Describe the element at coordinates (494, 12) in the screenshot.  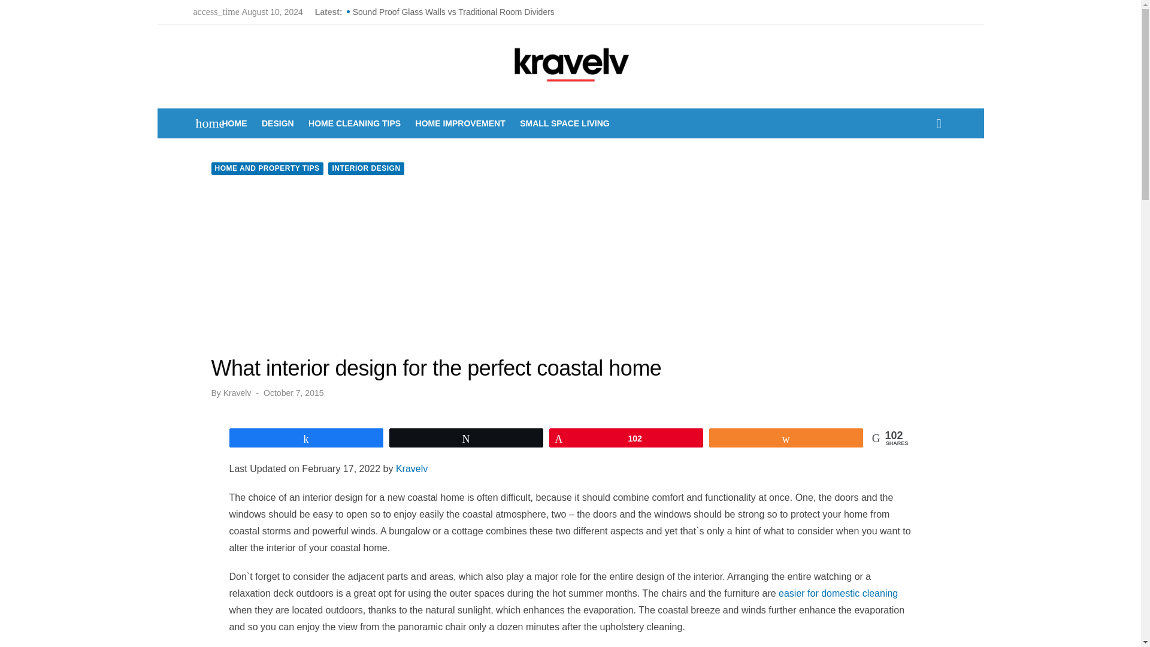
I see `Sound Proof Glass Walls vs Traditional Room Dividers` at that location.